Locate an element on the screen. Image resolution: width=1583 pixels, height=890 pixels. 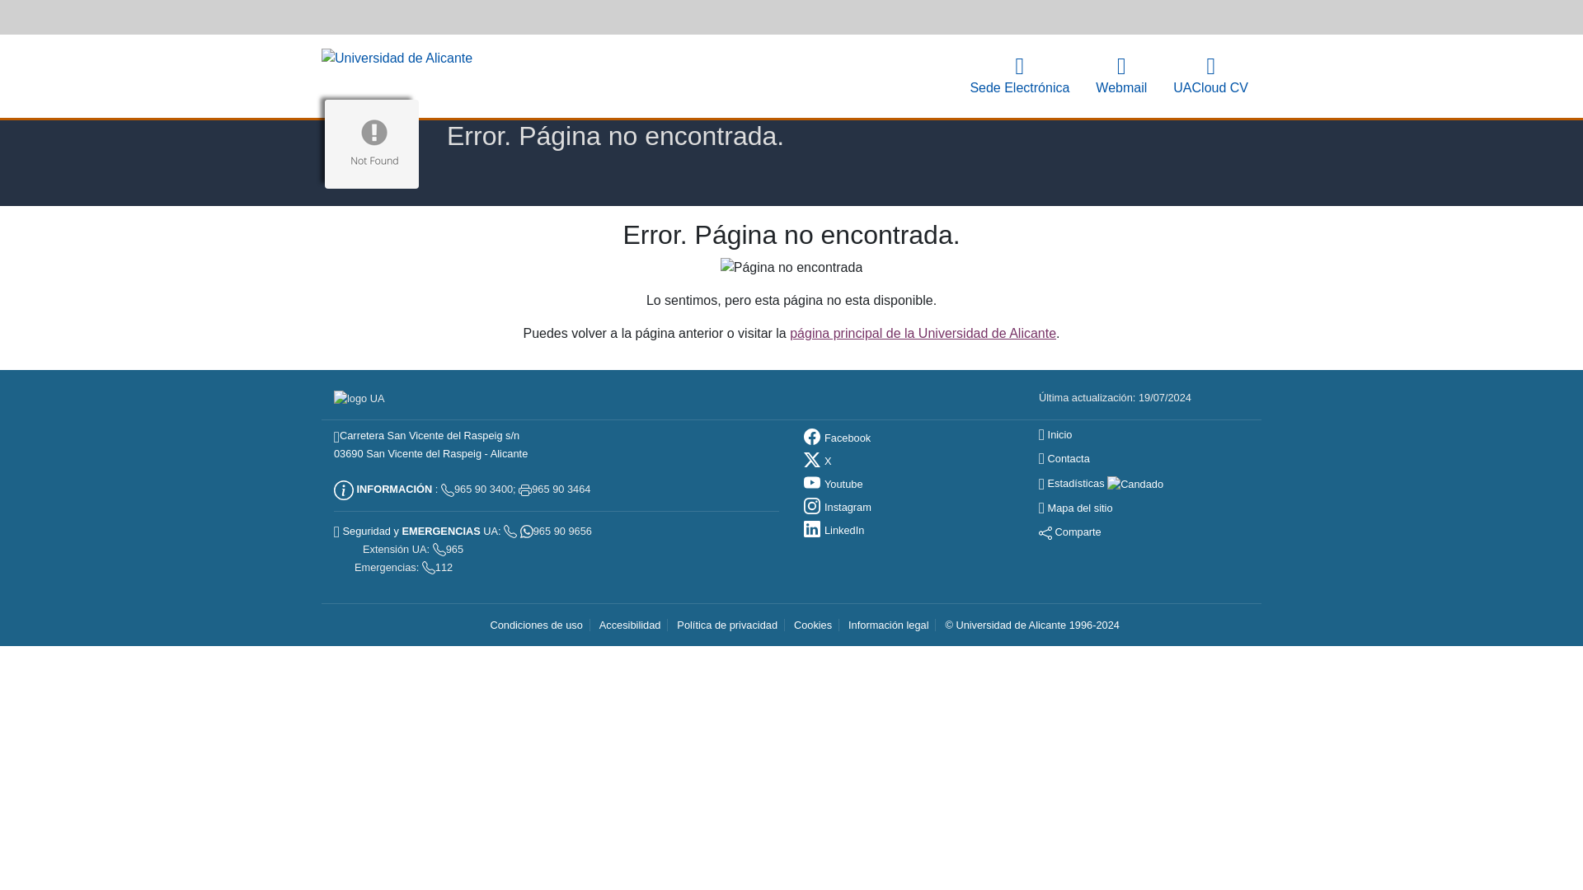
UACloud CV is located at coordinates (1210, 76).